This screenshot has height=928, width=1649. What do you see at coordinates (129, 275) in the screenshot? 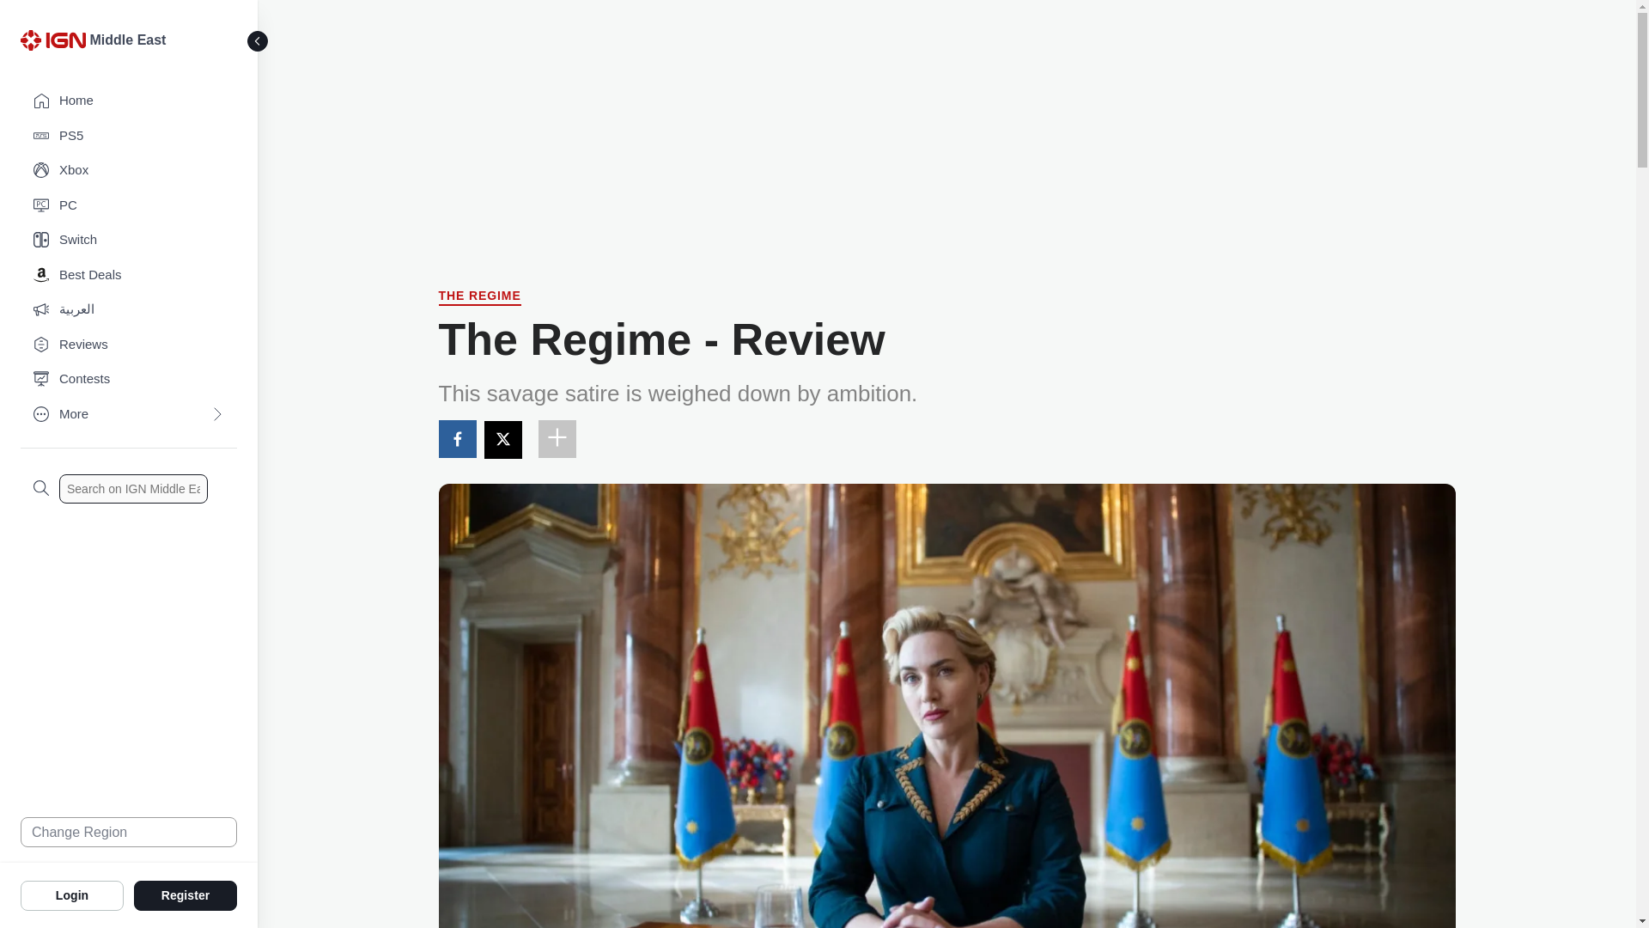
I see `Best Deals` at bounding box center [129, 275].